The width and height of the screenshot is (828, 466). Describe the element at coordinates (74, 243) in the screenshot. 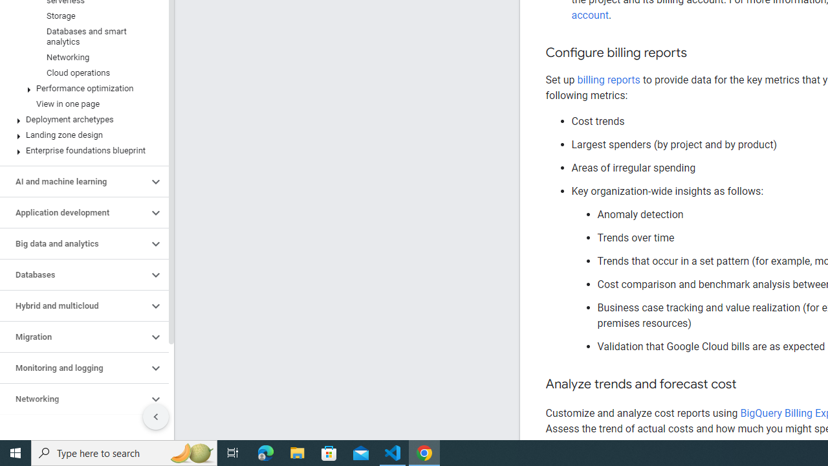

I see `Big data and analytics` at that location.